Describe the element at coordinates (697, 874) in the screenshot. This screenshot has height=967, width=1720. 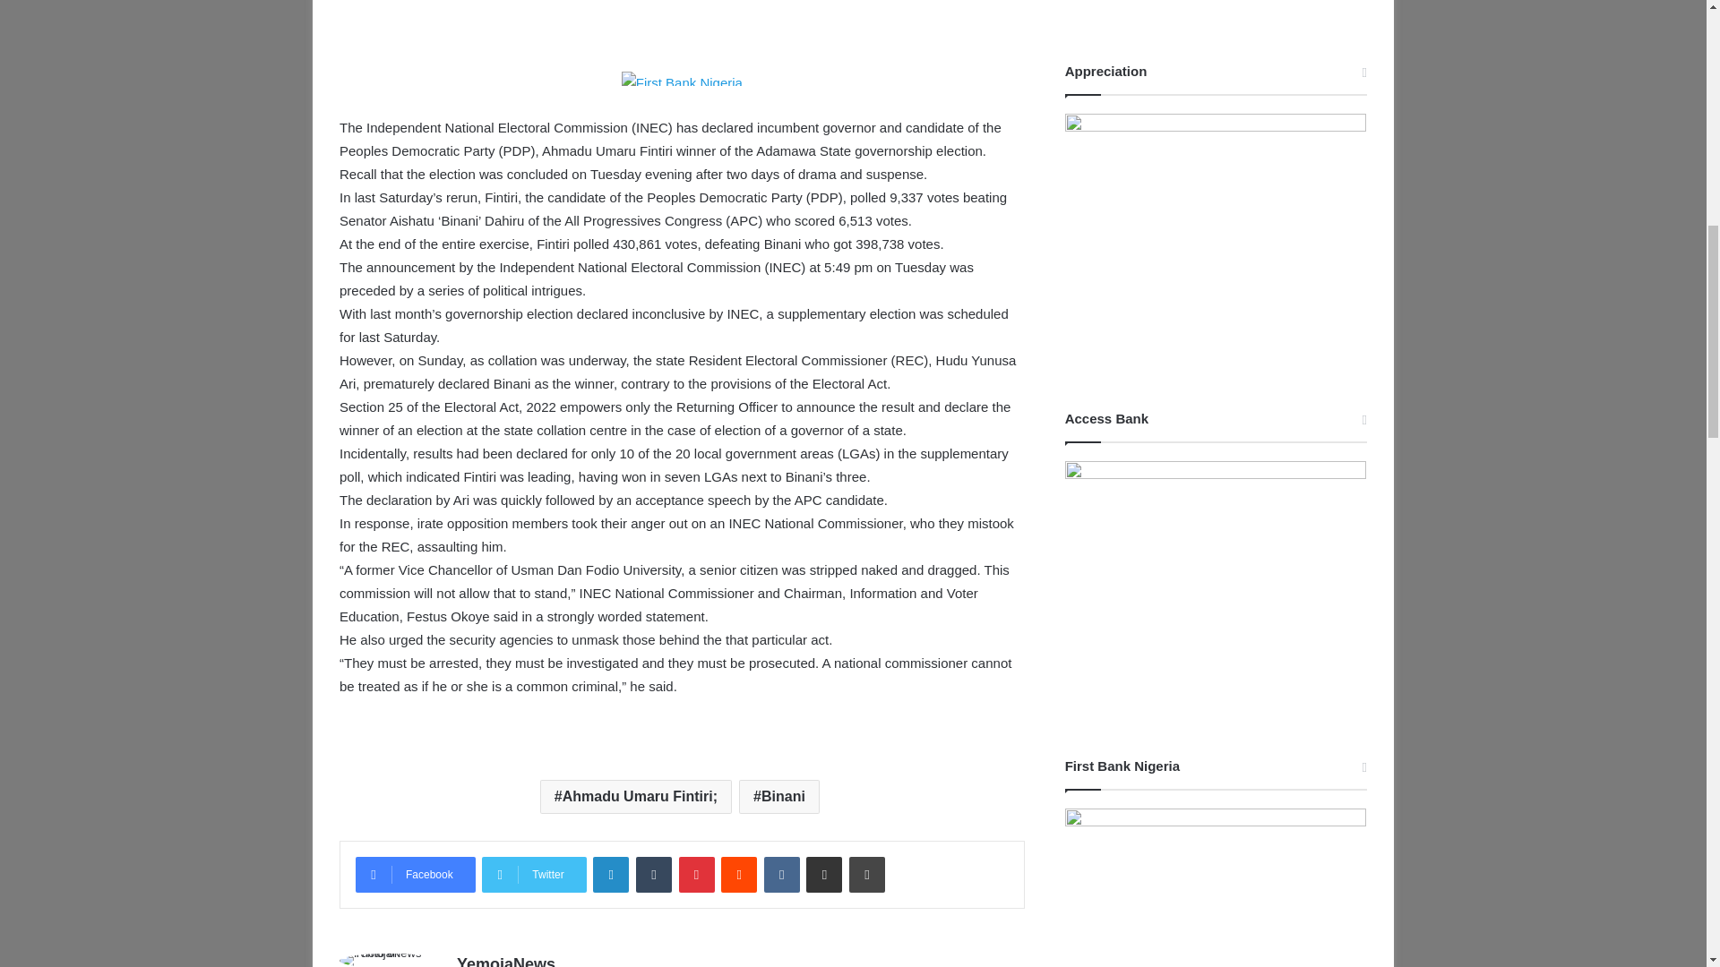
I see `Pinterest` at that location.